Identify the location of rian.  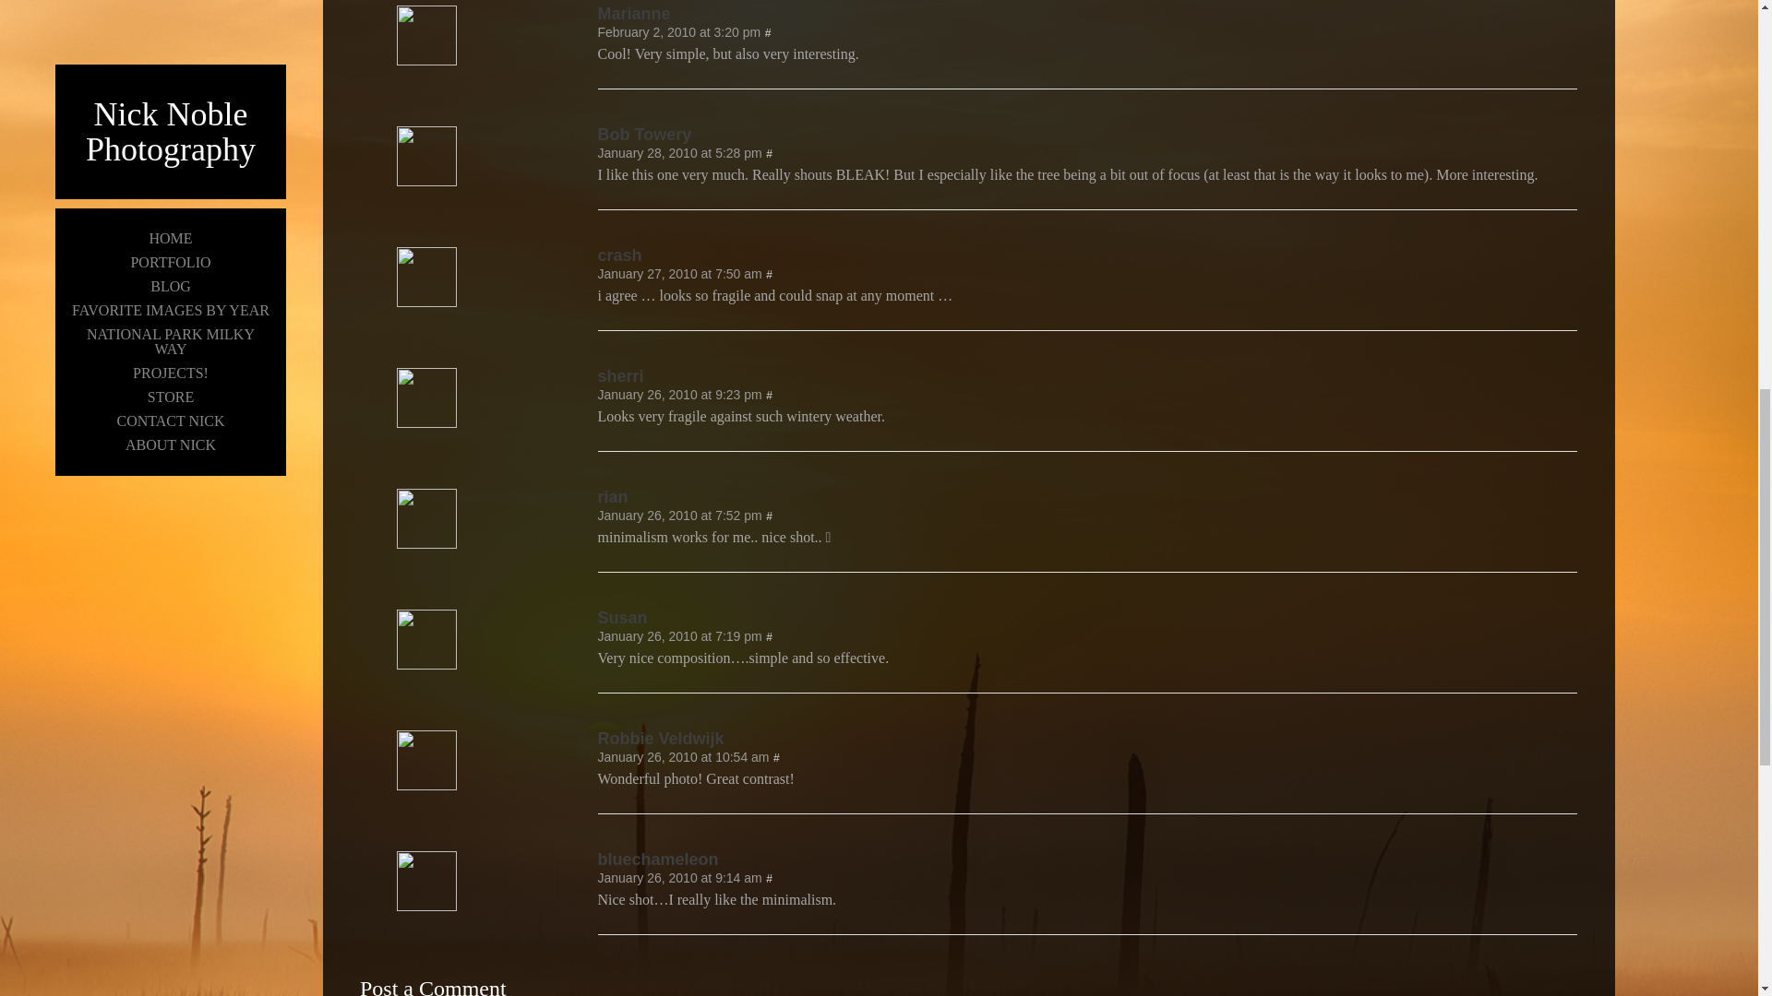
(1088, 496).